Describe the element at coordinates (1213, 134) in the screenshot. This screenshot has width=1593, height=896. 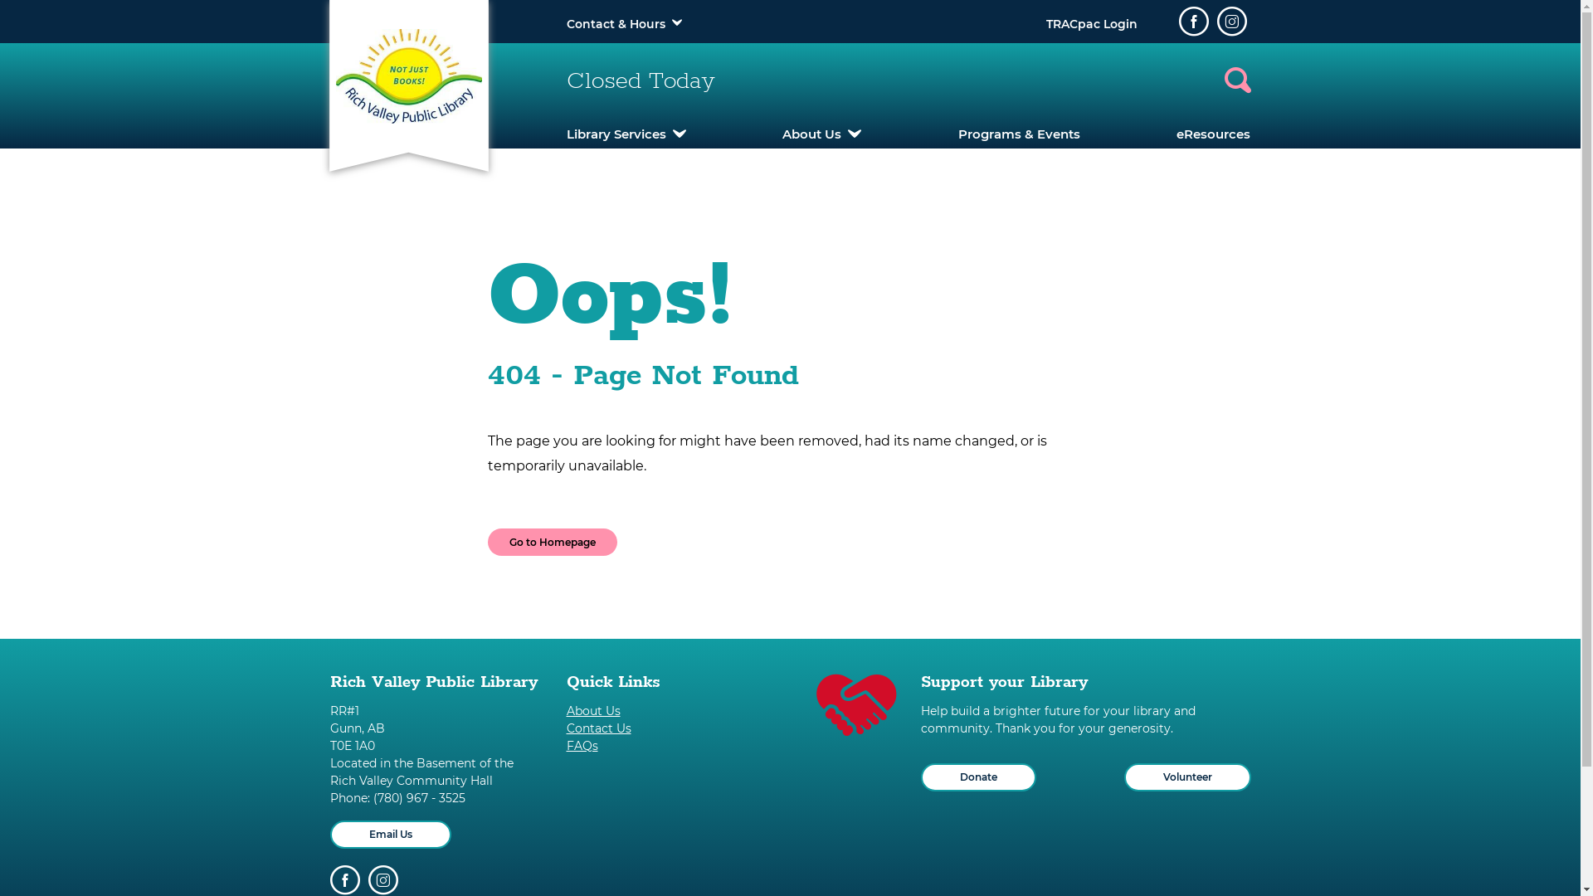
I see `eResources` at that location.